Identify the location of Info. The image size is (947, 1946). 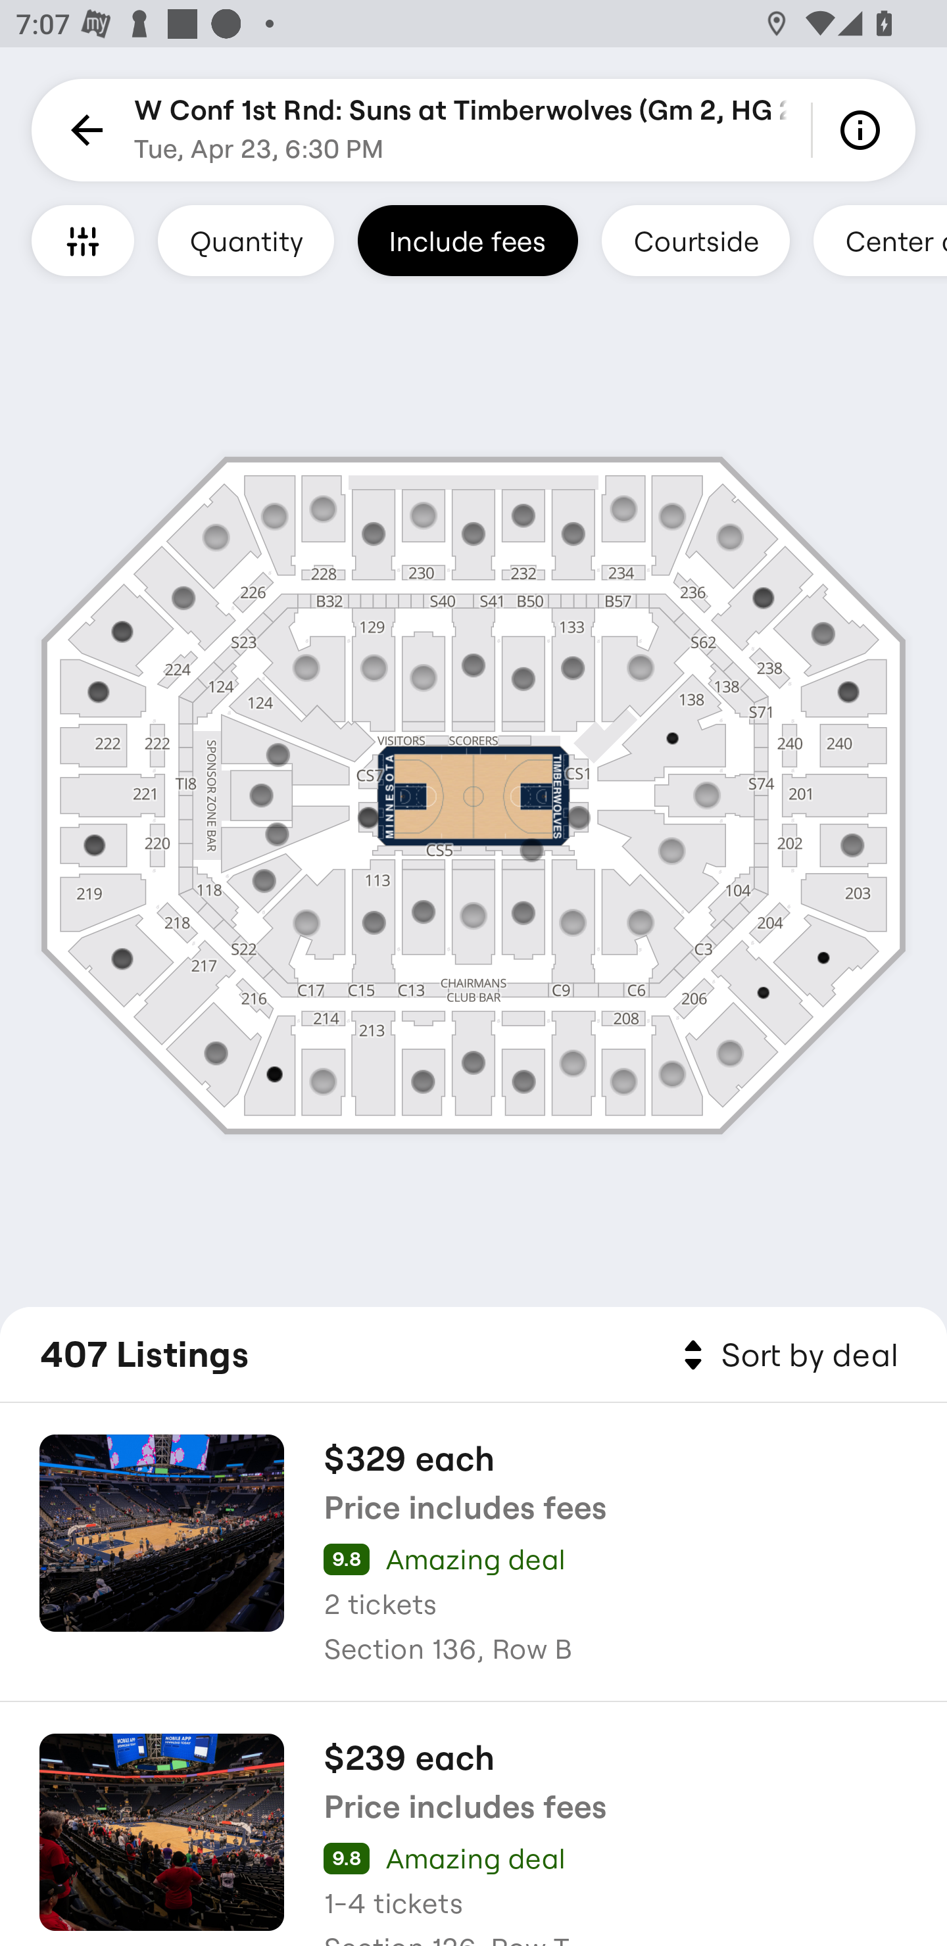
(864, 130).